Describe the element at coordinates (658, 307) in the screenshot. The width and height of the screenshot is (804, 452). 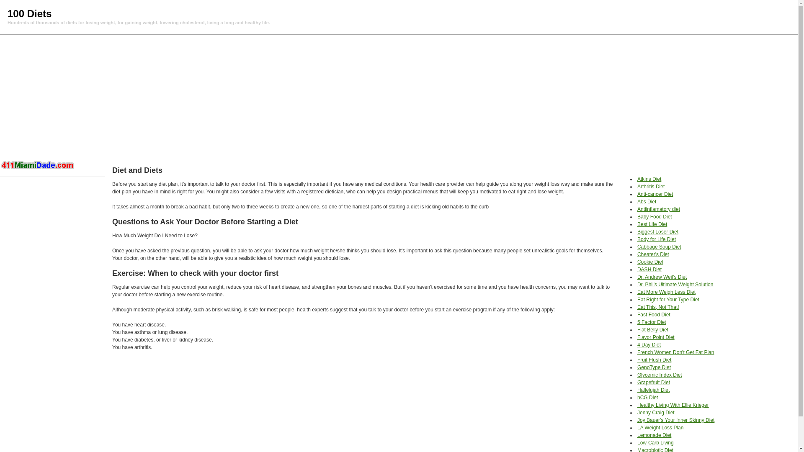
I see `Eat This, Not That!` at that location.